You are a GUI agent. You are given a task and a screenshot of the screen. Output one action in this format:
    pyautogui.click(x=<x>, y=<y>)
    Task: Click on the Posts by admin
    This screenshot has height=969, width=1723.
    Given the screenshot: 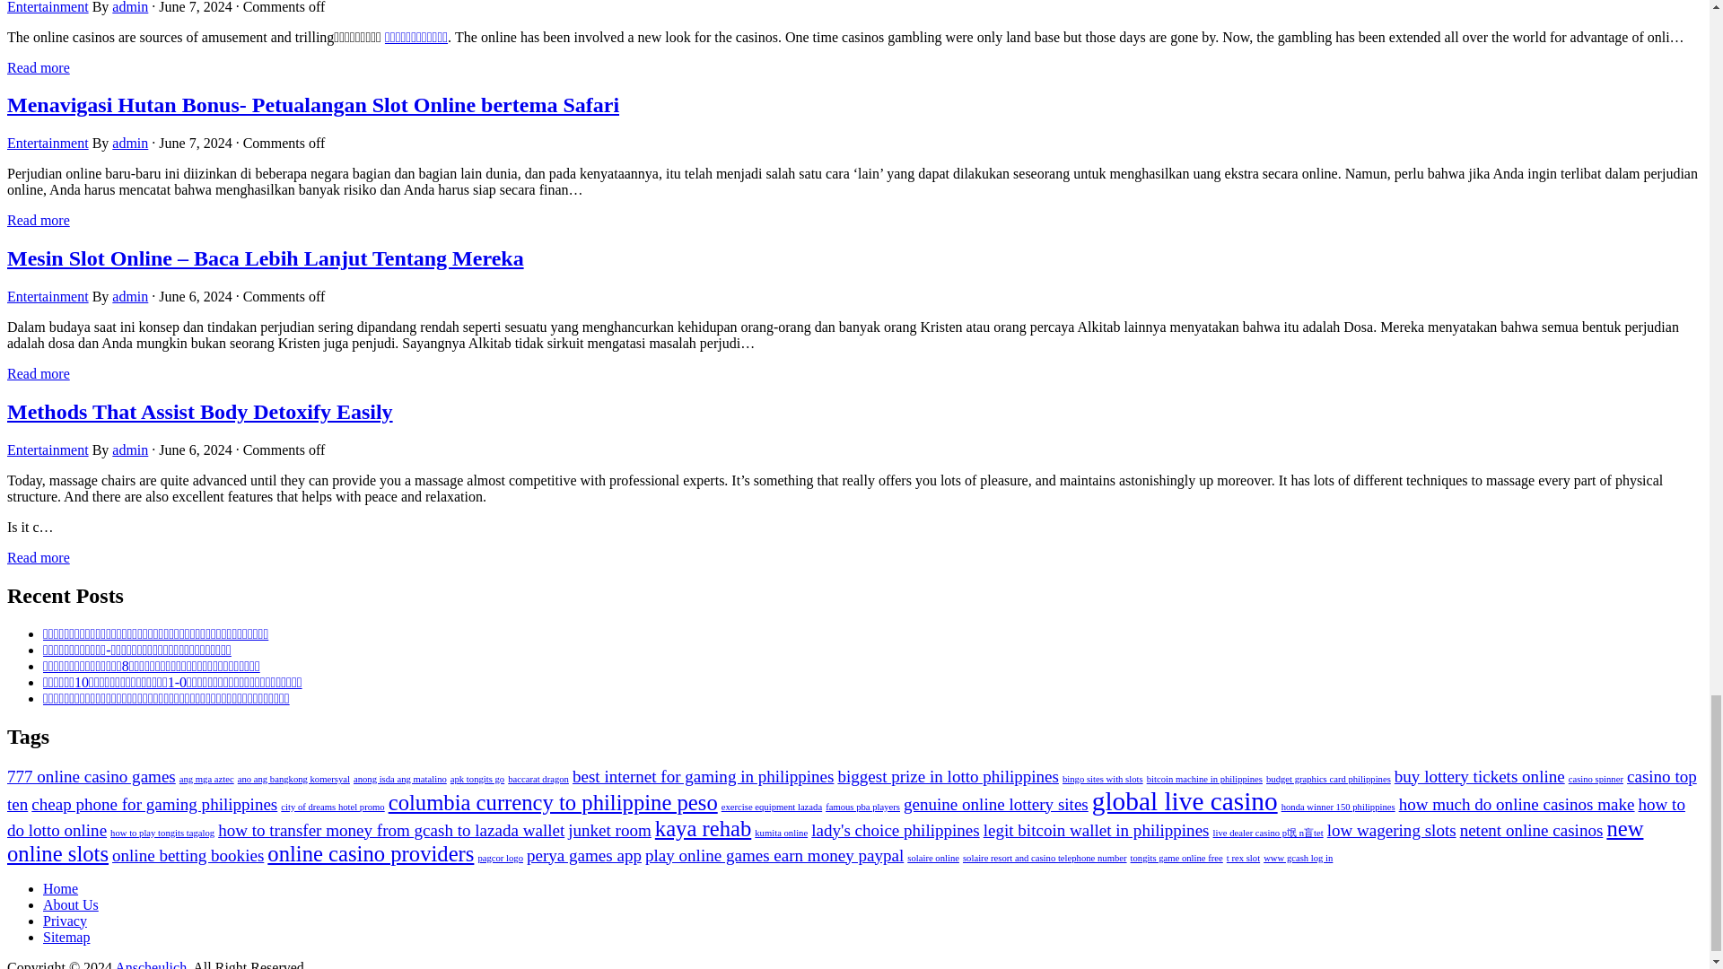 What is the action you would take?
    pyautogui.click(x=129, y=449)
    